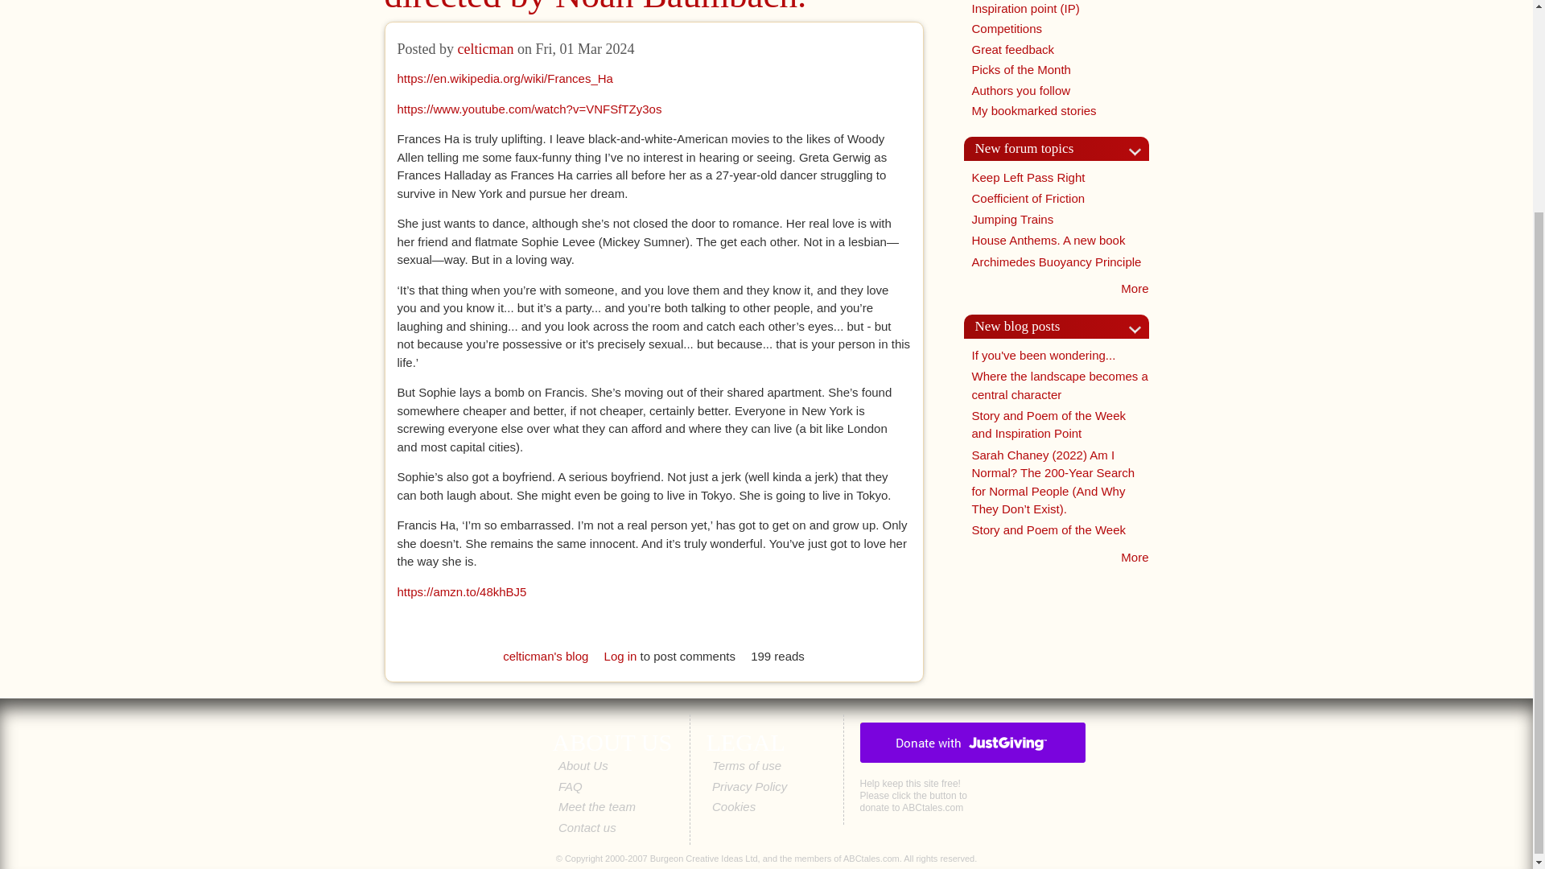 This screenshot has height=869, width=1545. I want to click on Log in, so click(620, 655).